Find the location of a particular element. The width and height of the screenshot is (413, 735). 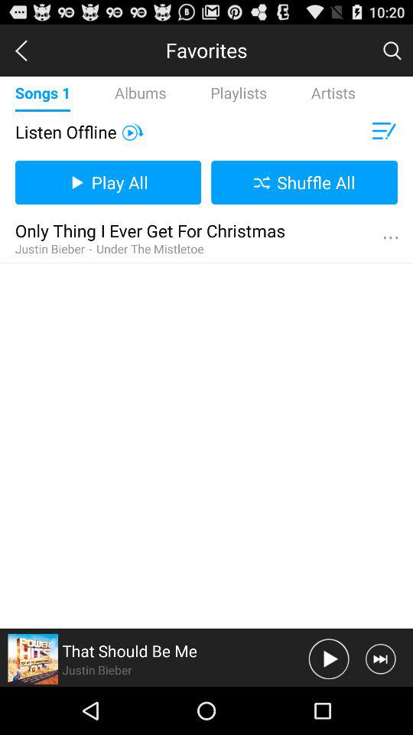

go to search box is located at coordinates (392, 50).